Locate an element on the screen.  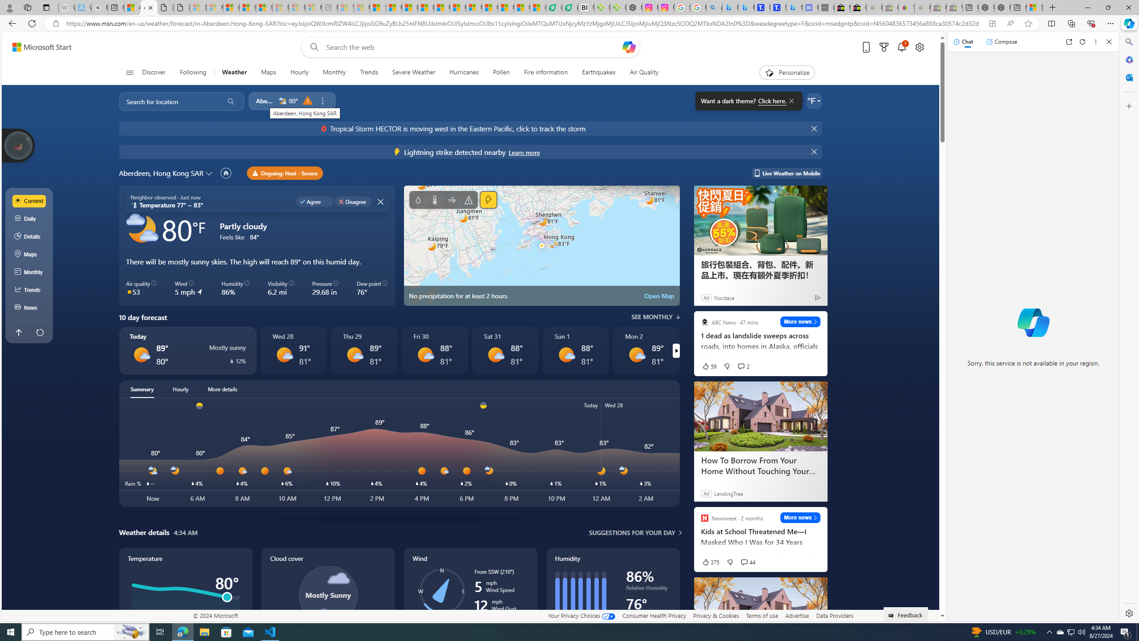
Wind is located at coordinates (470, 604).